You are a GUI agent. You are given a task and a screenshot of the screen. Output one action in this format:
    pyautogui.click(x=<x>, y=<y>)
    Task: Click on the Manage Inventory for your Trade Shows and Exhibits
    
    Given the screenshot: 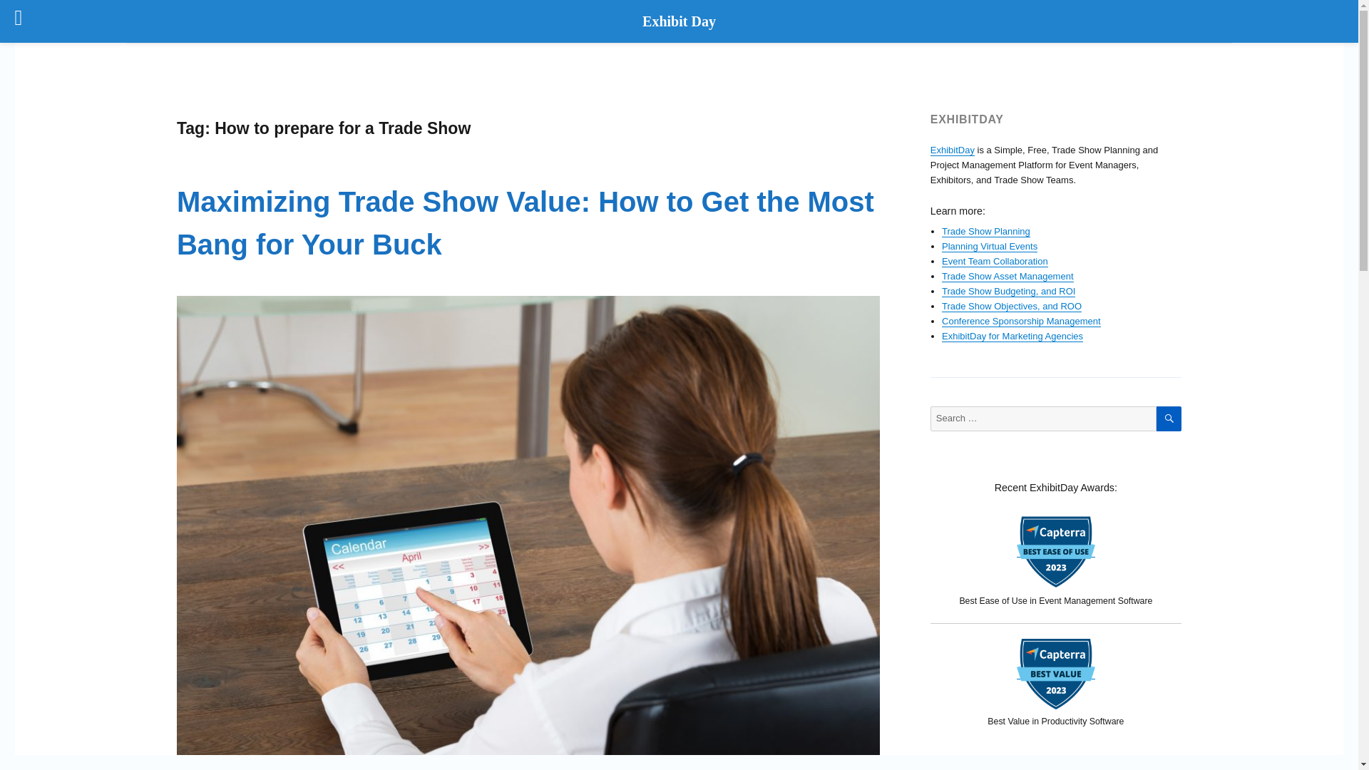 What is the action you would take?
    pyautogui.click(x=1007, y=277)
    